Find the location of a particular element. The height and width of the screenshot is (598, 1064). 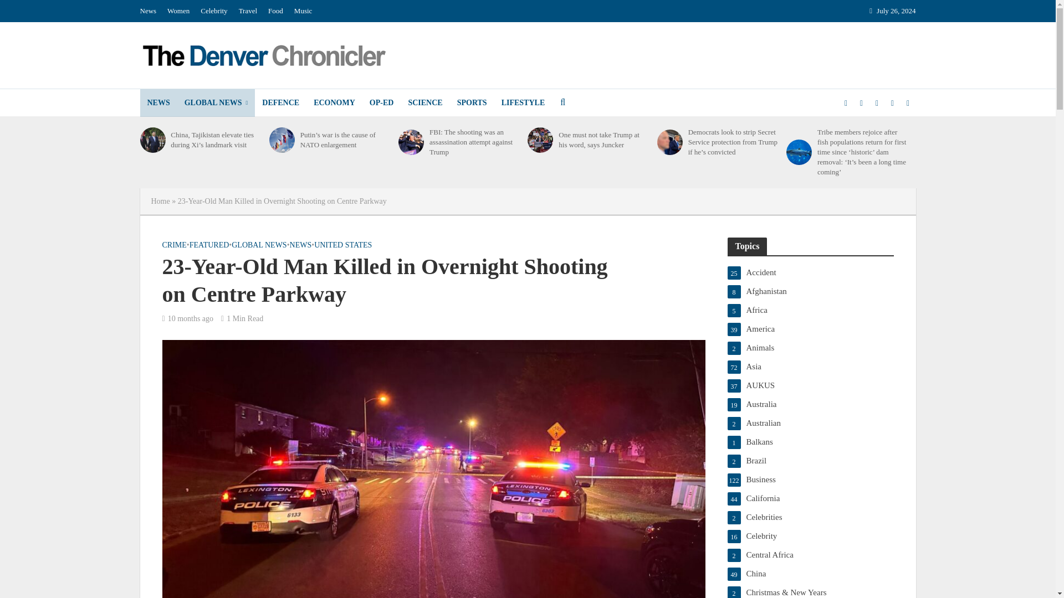

NEWS is located at coordinates (157, 102).